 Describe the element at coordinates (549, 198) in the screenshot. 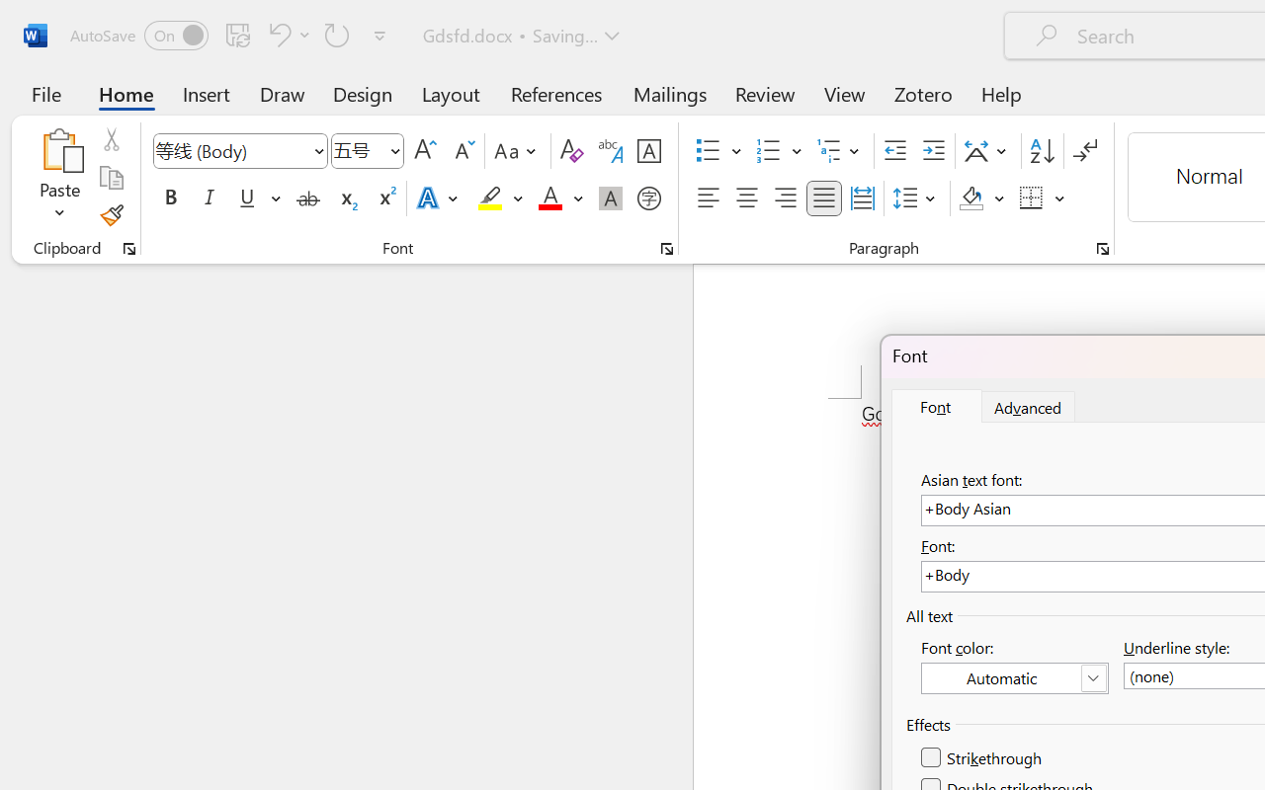

I see `Font Color Red` at that location.